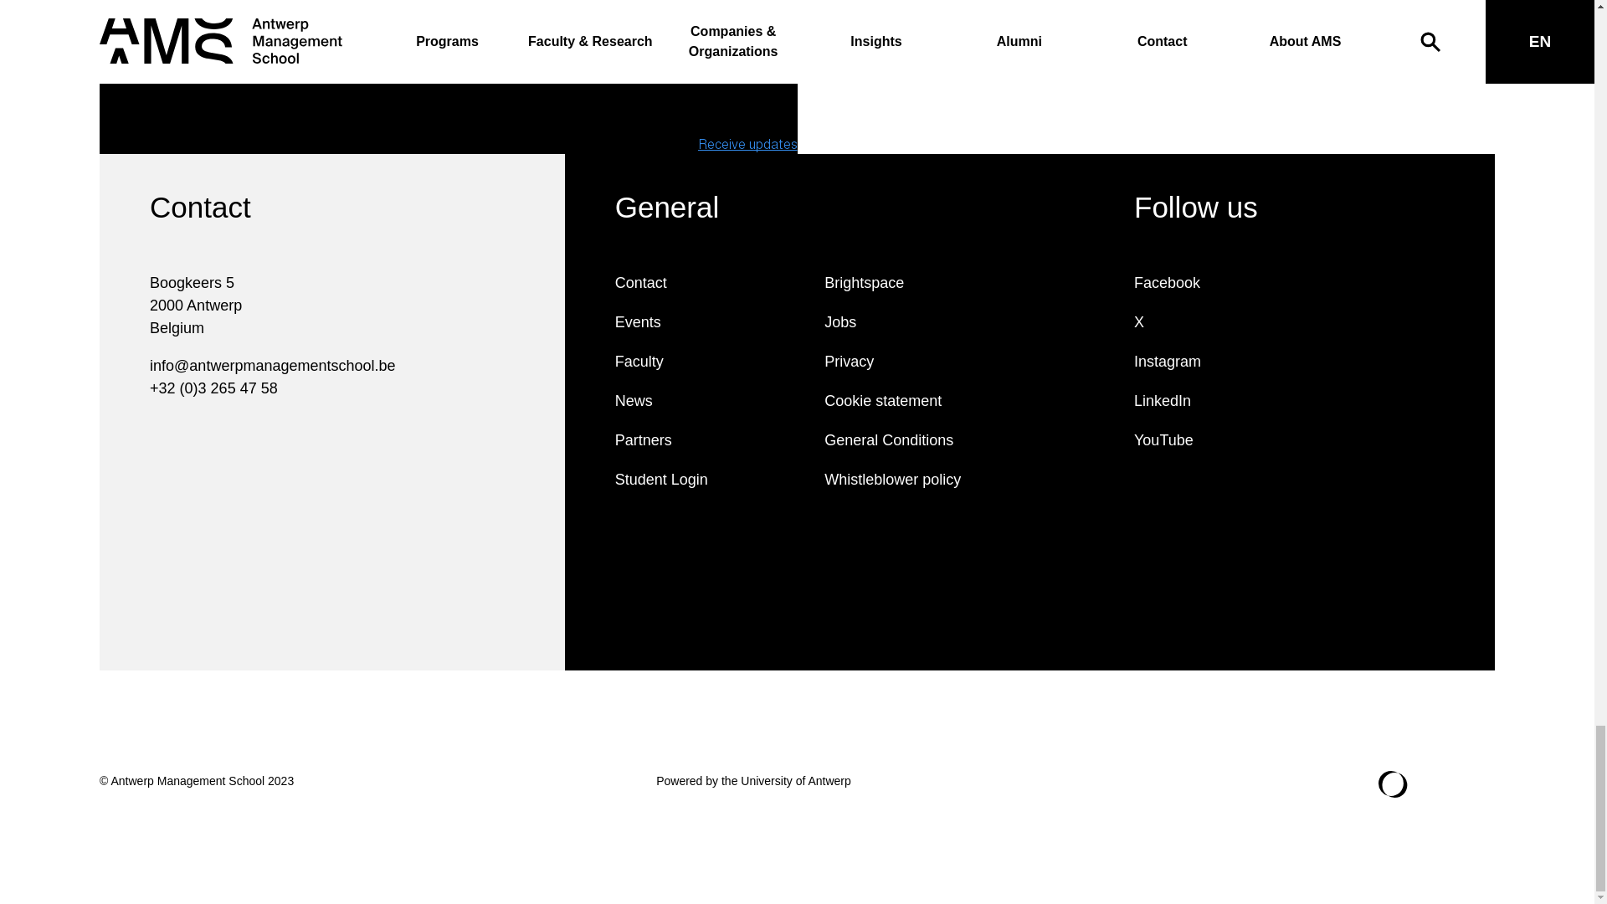 The height and width of the screenshot is (904, 1607). Describe the element at coordinates (1393, 783) in the screenshot. I see `logo-lunar` at that location.